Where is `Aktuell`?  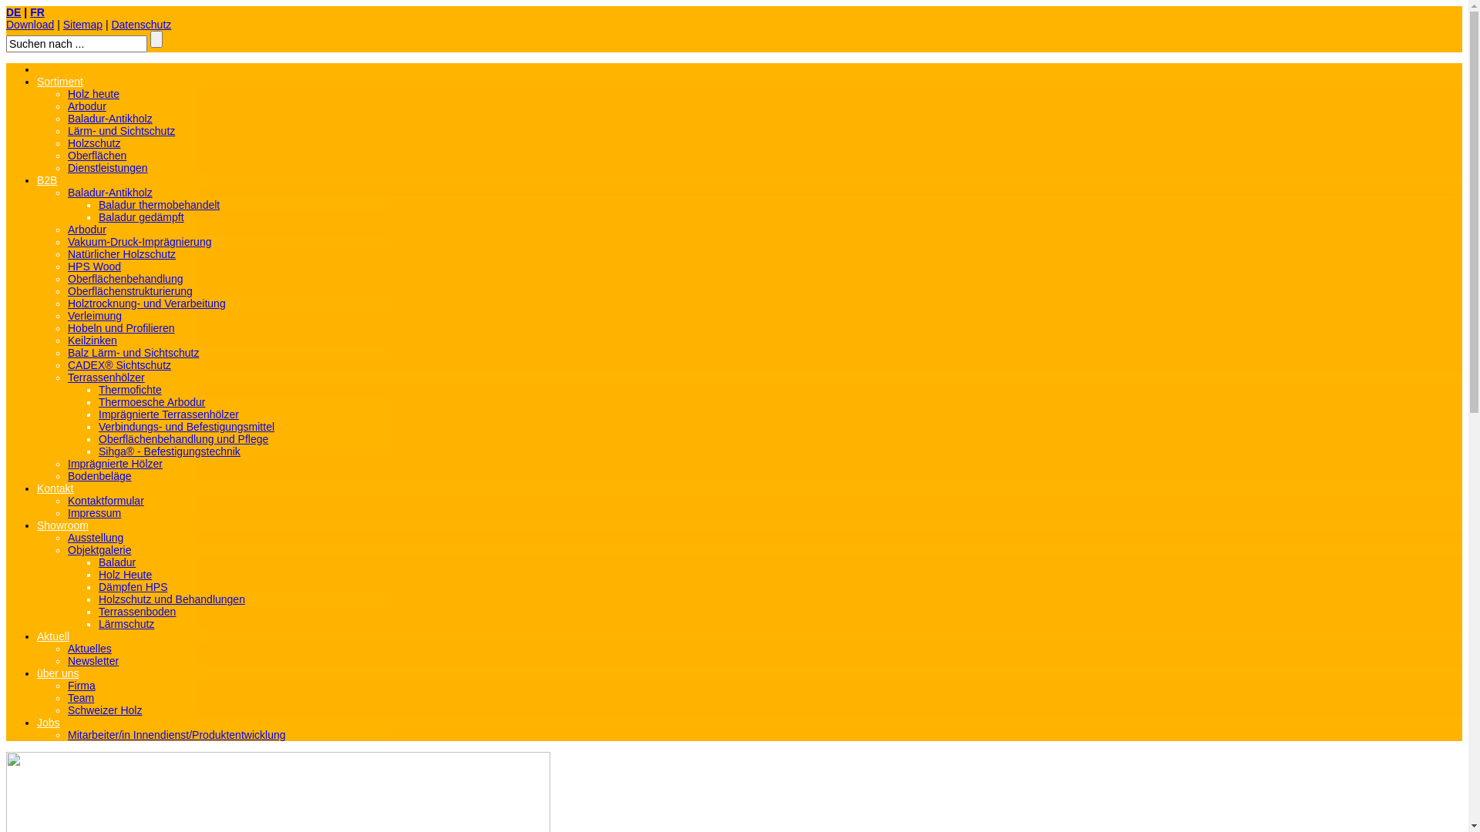
Aktuell is located at coordinates (53, 636).